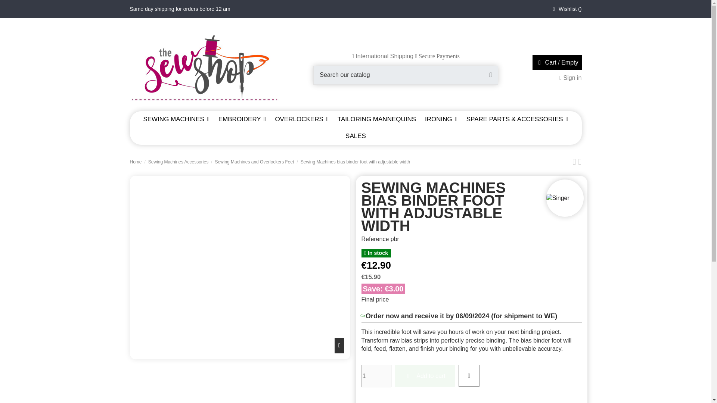 The height and width of the screenshot is (403, 717). I want to click on OVERLOCKERS, so click(301, 119).